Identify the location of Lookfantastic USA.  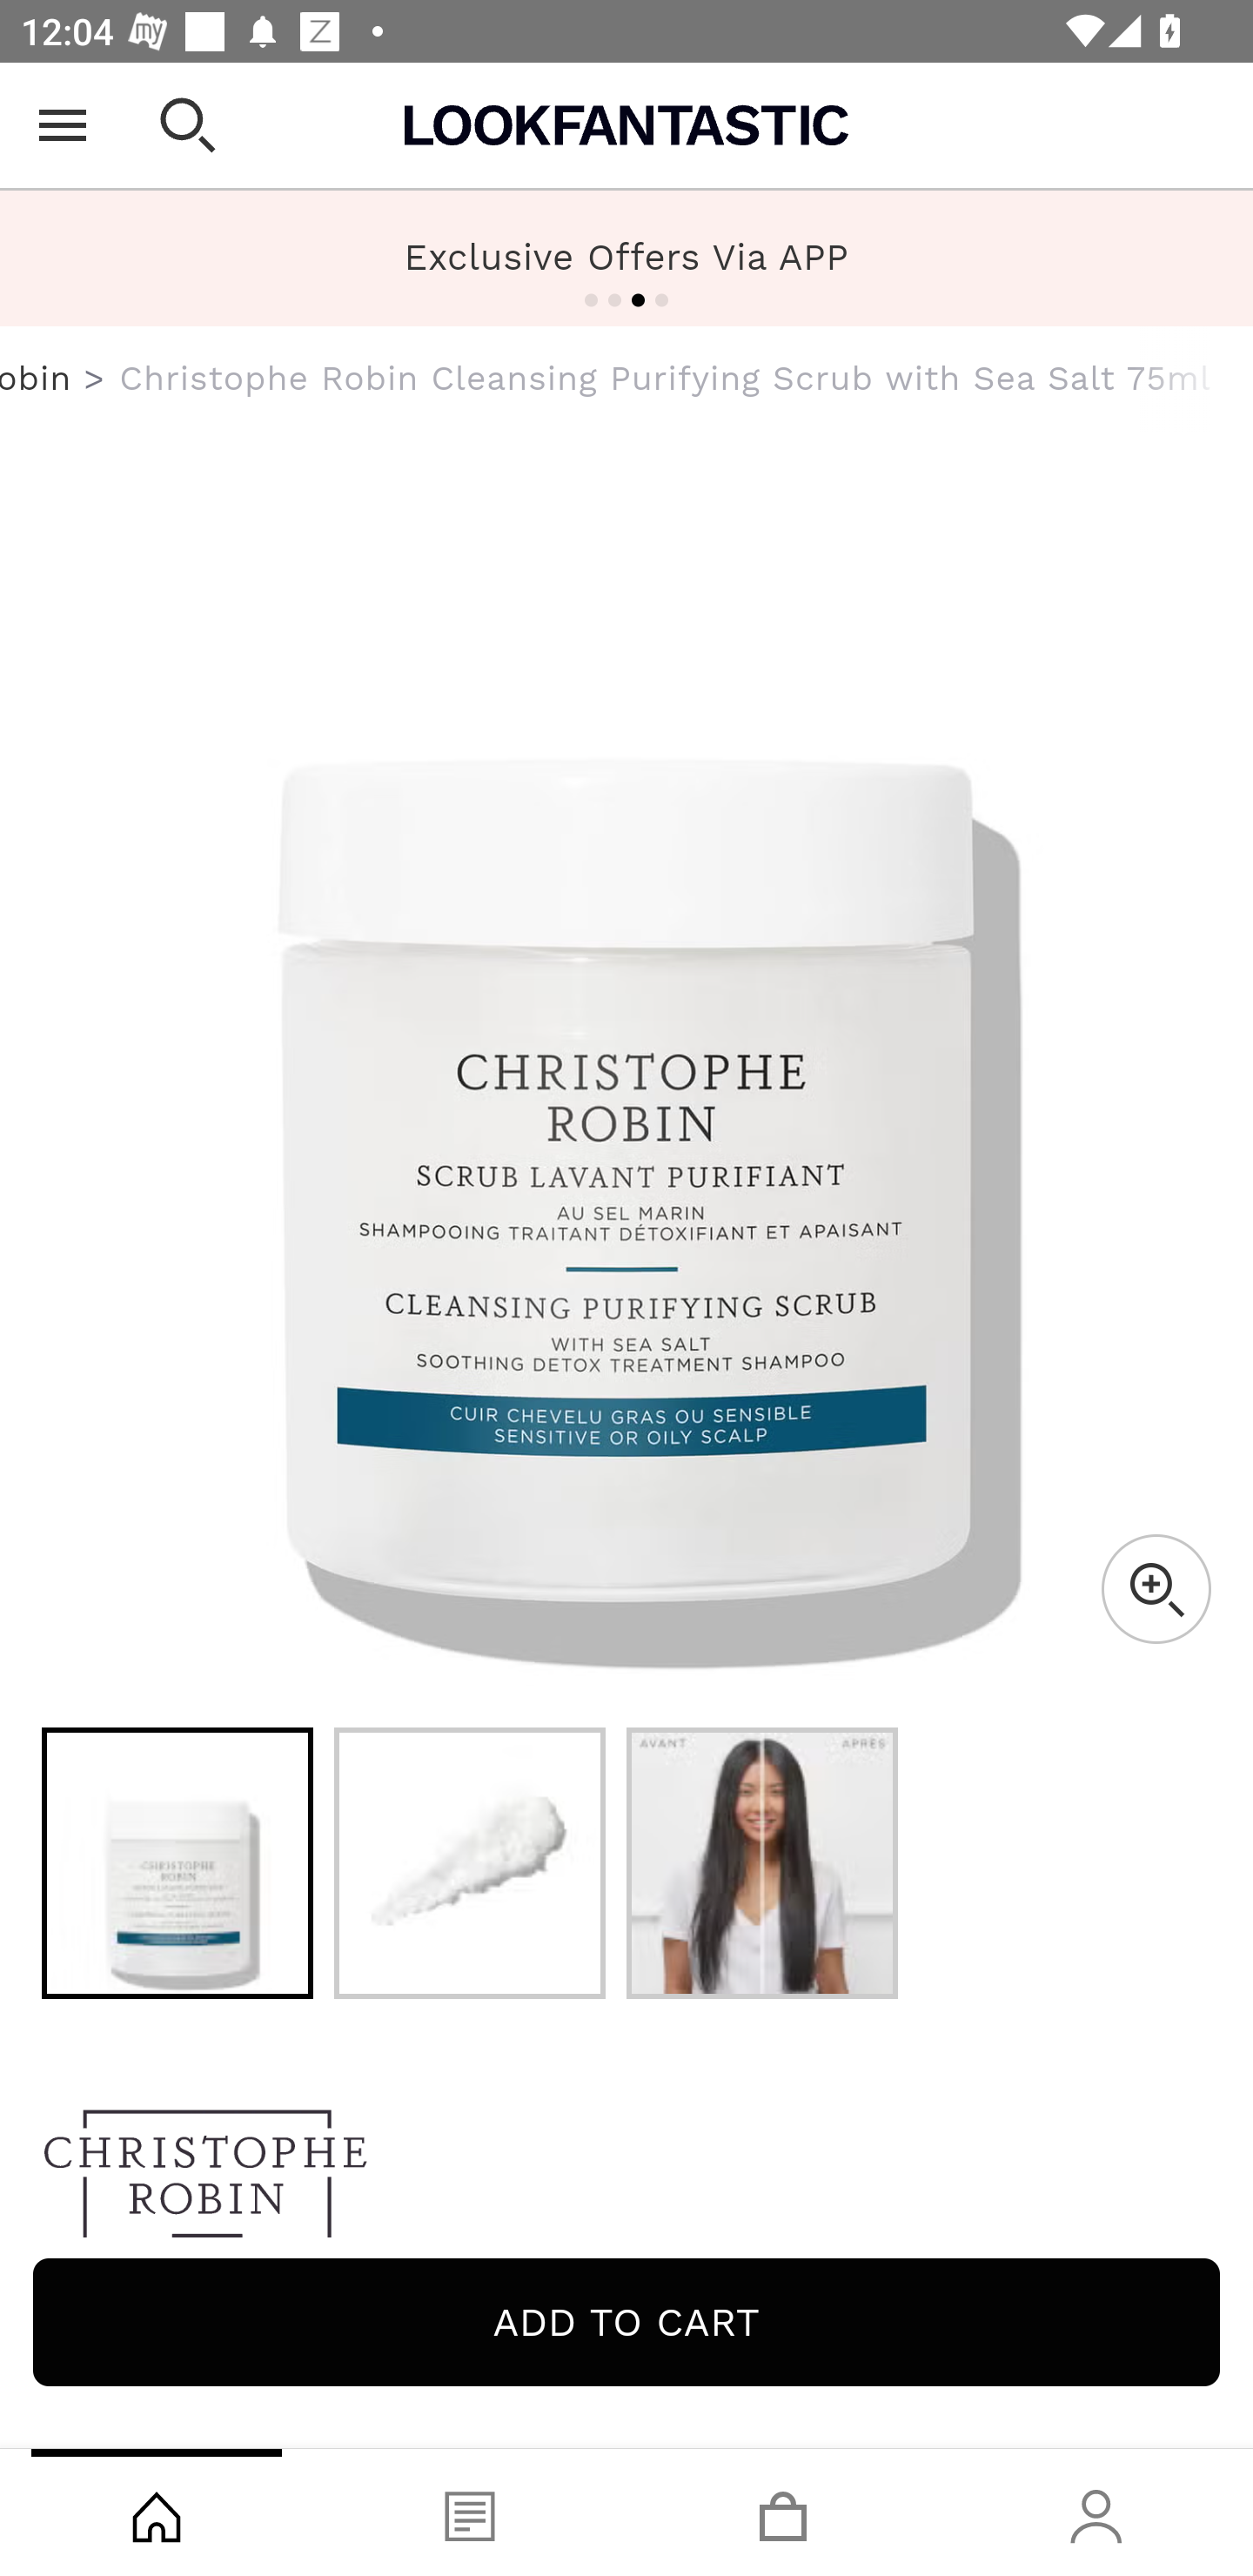
(626, 125).